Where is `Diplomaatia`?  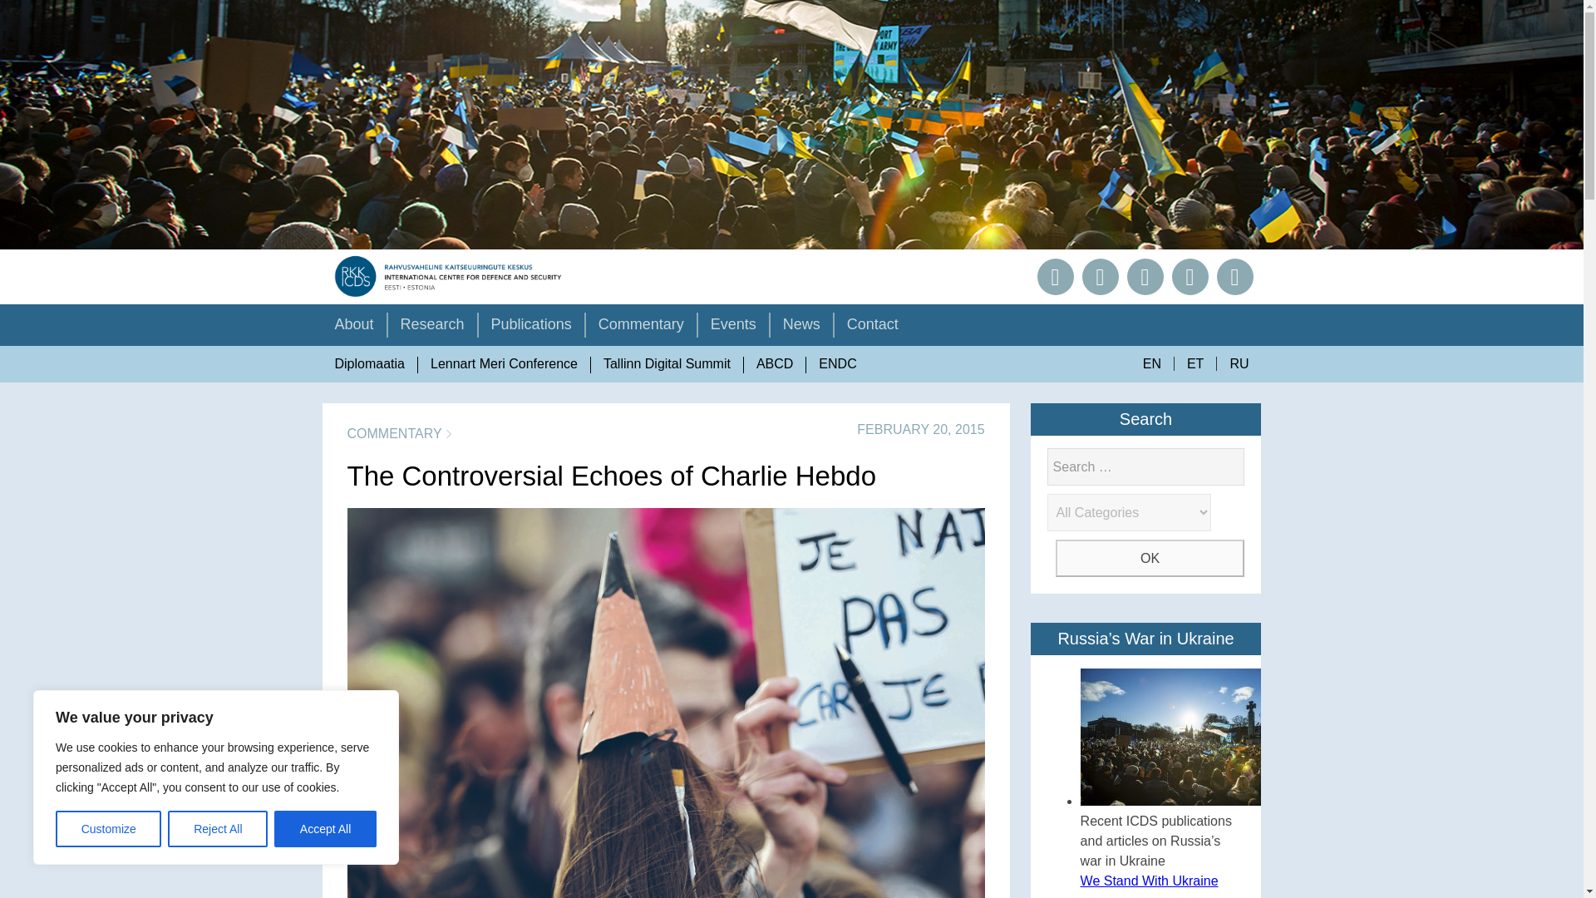
Diplomaatia is located at coordinates (369, 364).